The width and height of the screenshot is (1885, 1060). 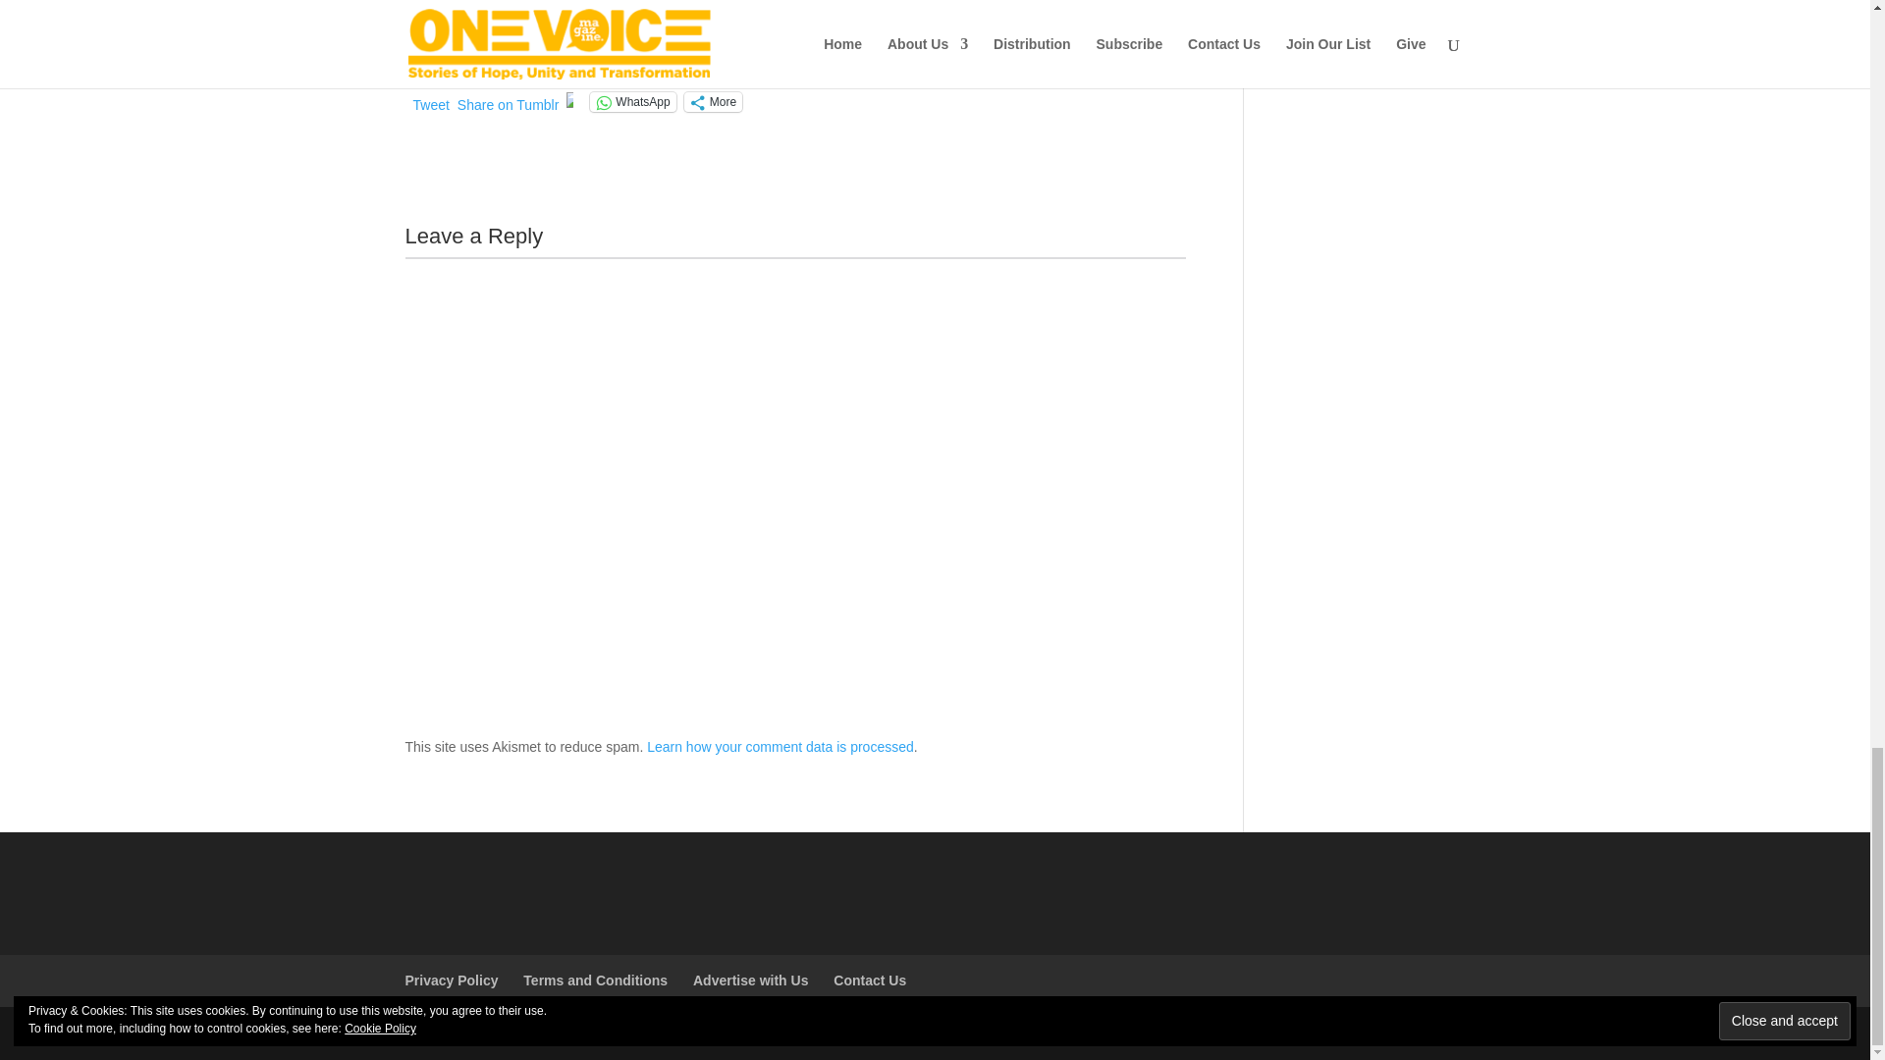 What do you see at coordinates (430, 100) in the screenshot?
I see `Tweet` at bounding box center [430, 100].